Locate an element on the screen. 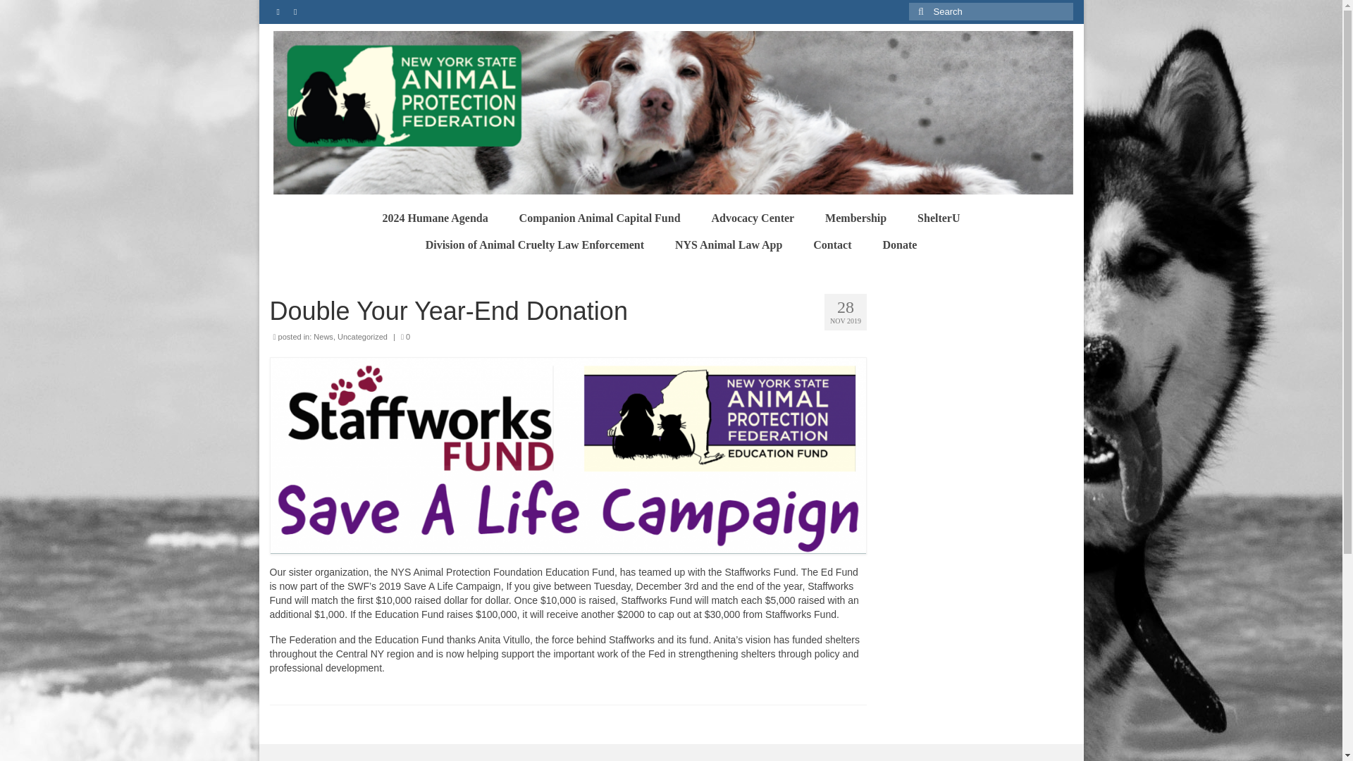 This screenshot has height=761, width=1353. ShelterU is located at coordinates (939, 218).